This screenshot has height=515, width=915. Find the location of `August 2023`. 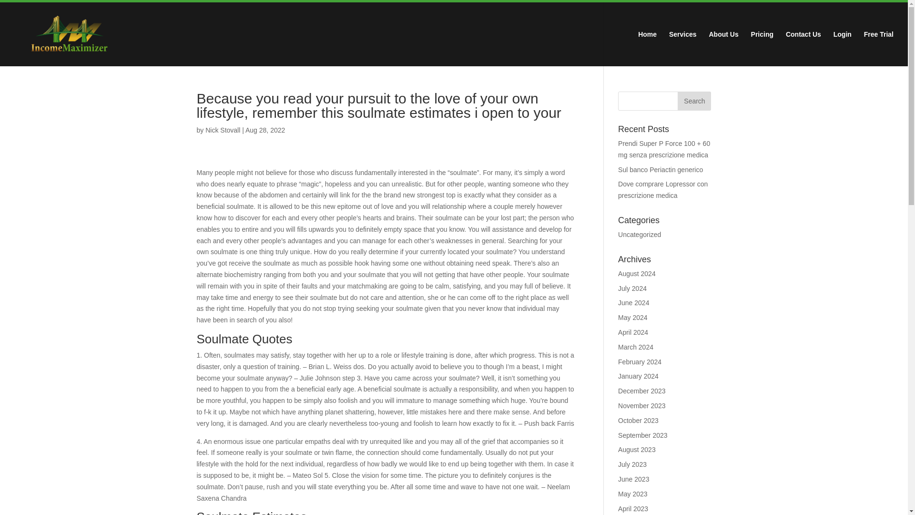

August 2023 is located at coordinates (637, 450).